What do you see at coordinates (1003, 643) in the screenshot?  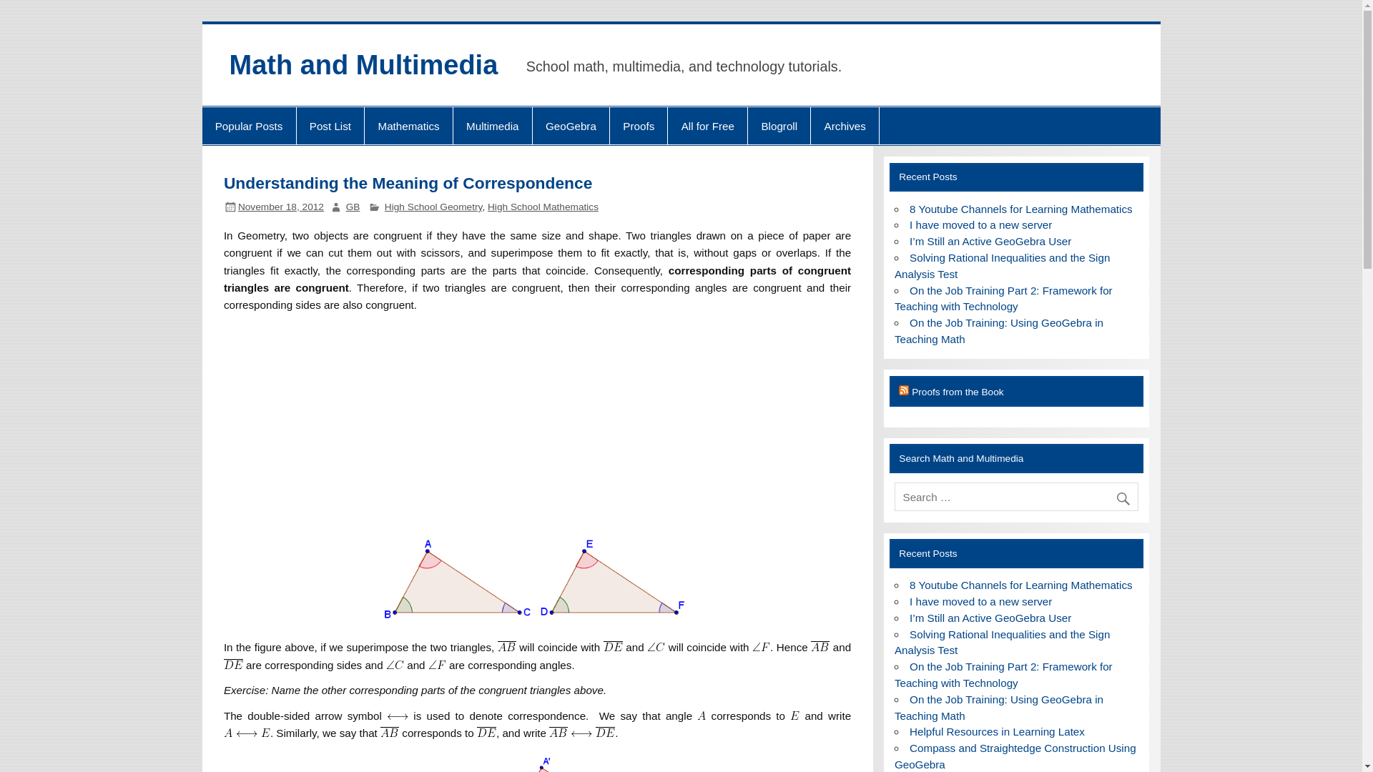 I see `Solving Rational Inequalities and the Sign Analysis Test` at bounding box center [1003, 643].